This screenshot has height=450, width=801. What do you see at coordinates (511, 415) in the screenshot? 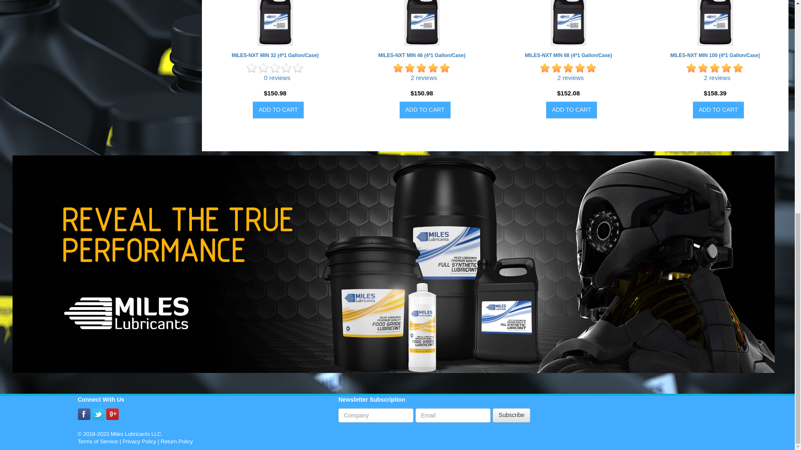
I see `Subscribe` at bounding box center [511, 415].